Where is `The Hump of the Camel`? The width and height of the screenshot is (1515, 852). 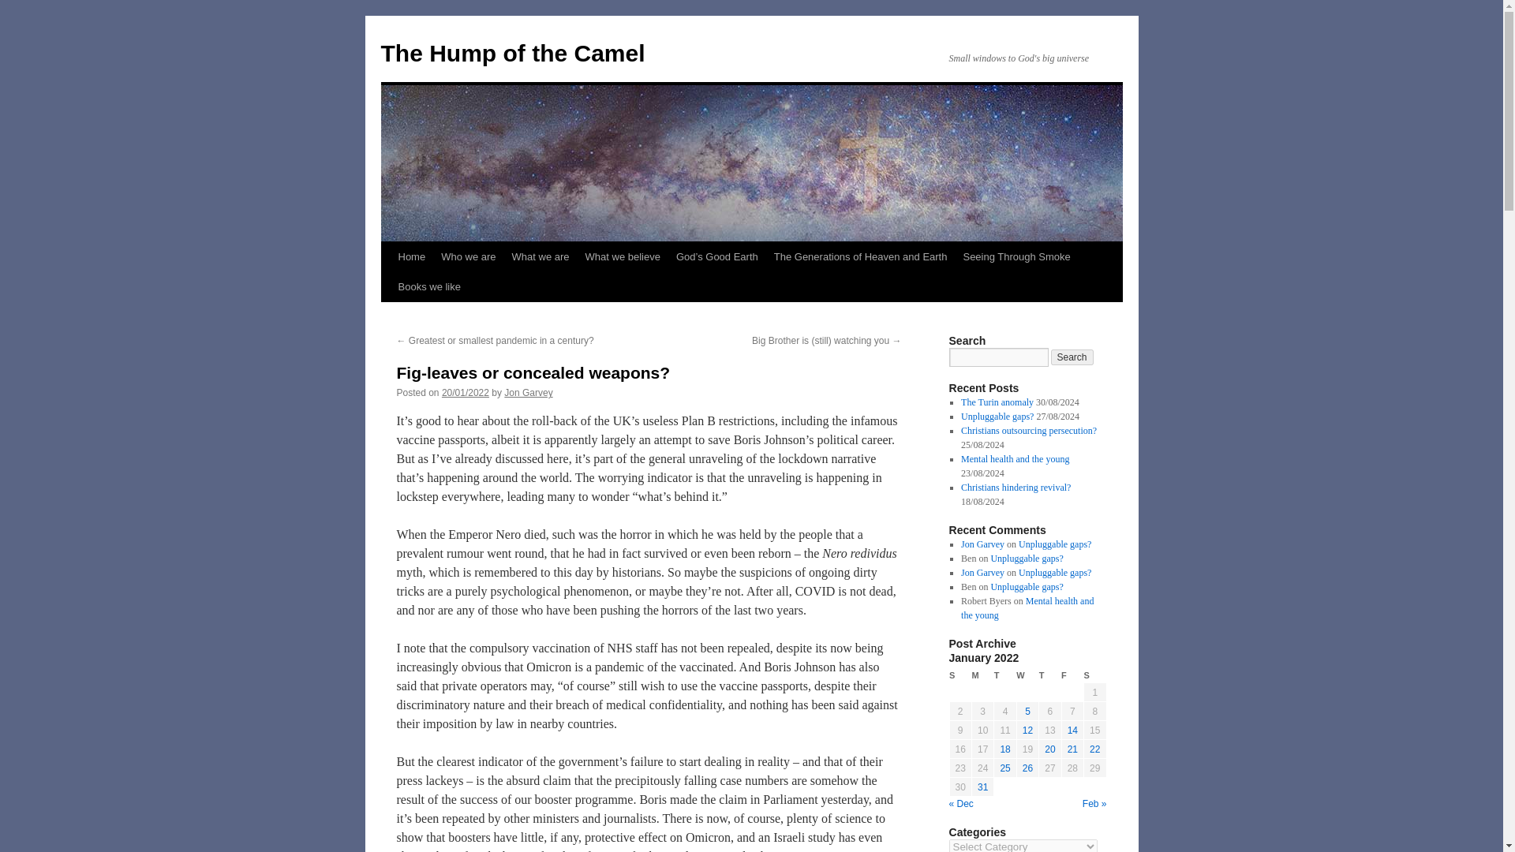 The Hump of the Camel is located at coordinates (512, 53).